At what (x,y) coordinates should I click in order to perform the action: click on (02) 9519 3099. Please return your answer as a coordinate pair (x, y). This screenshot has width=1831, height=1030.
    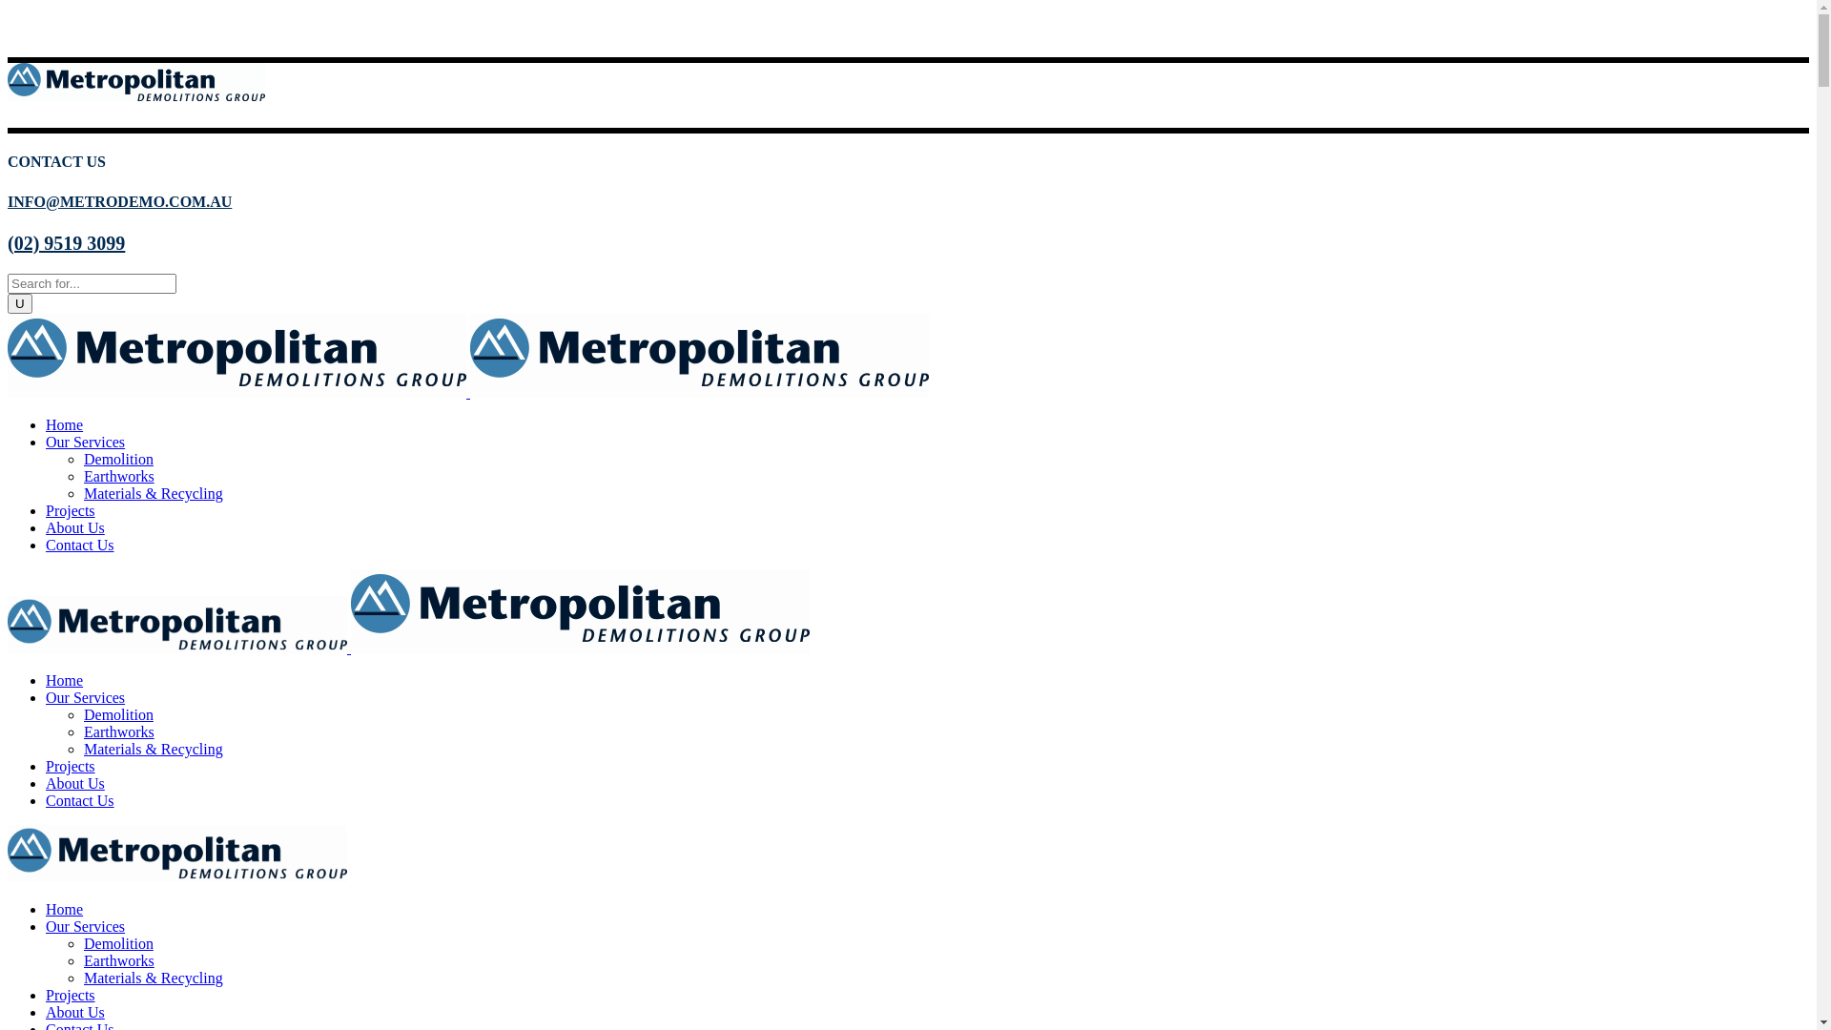
    Looking at the image, I should click on (67, 243).